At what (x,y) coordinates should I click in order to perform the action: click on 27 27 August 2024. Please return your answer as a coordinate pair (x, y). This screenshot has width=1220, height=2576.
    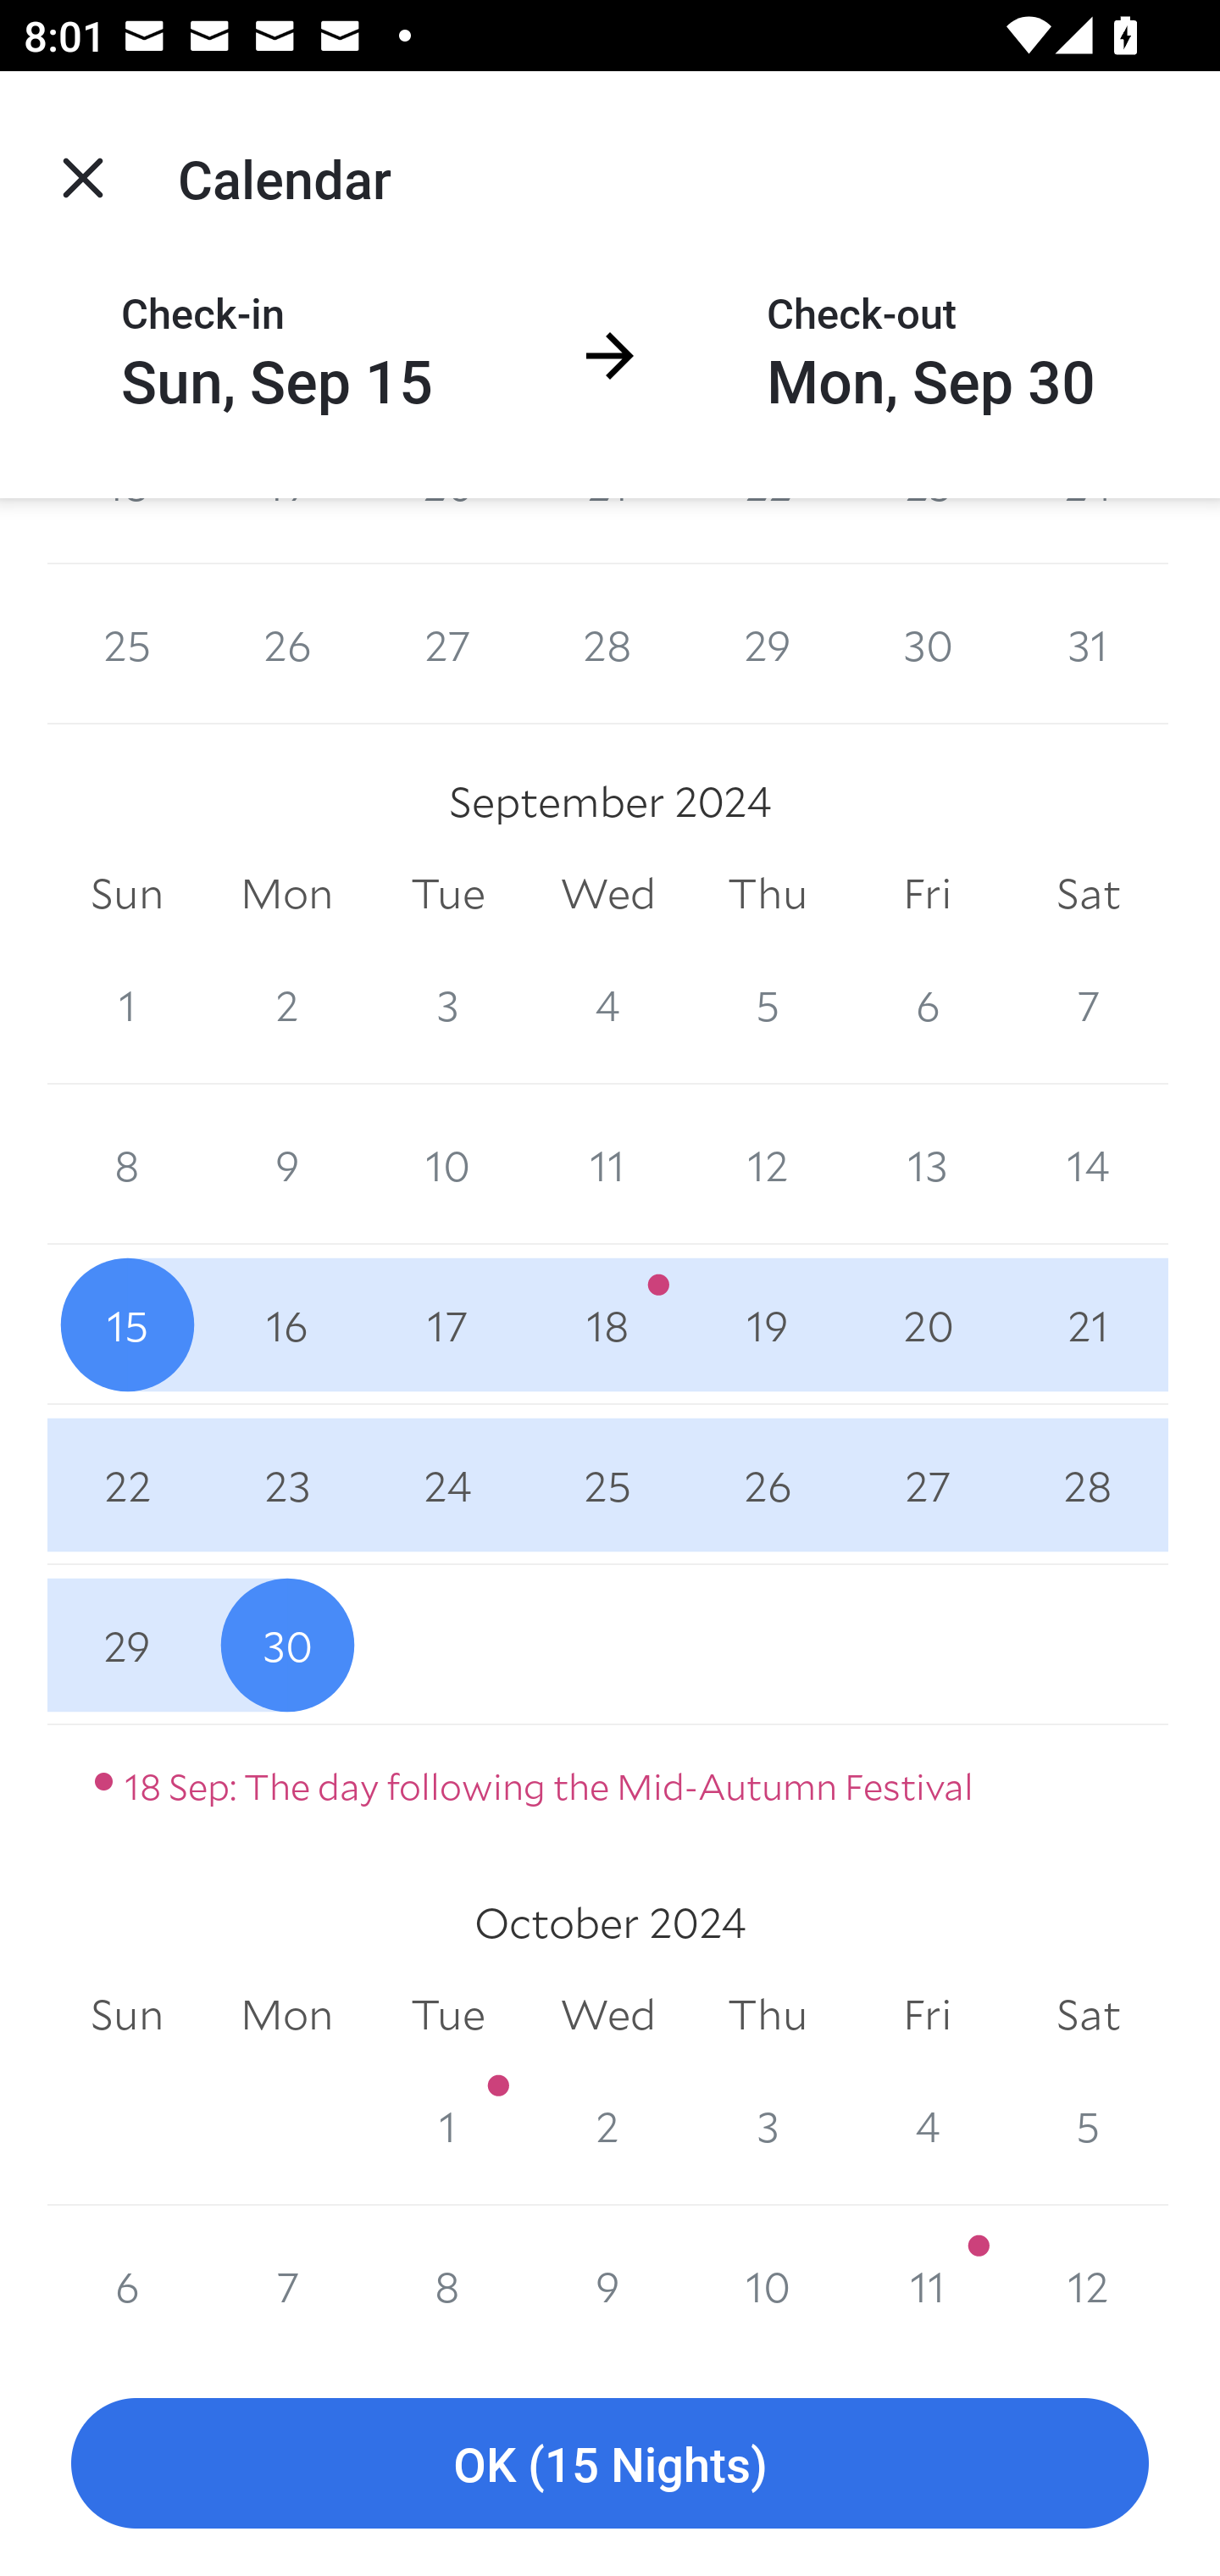
    Looking at the image, I should click on (447, 644).